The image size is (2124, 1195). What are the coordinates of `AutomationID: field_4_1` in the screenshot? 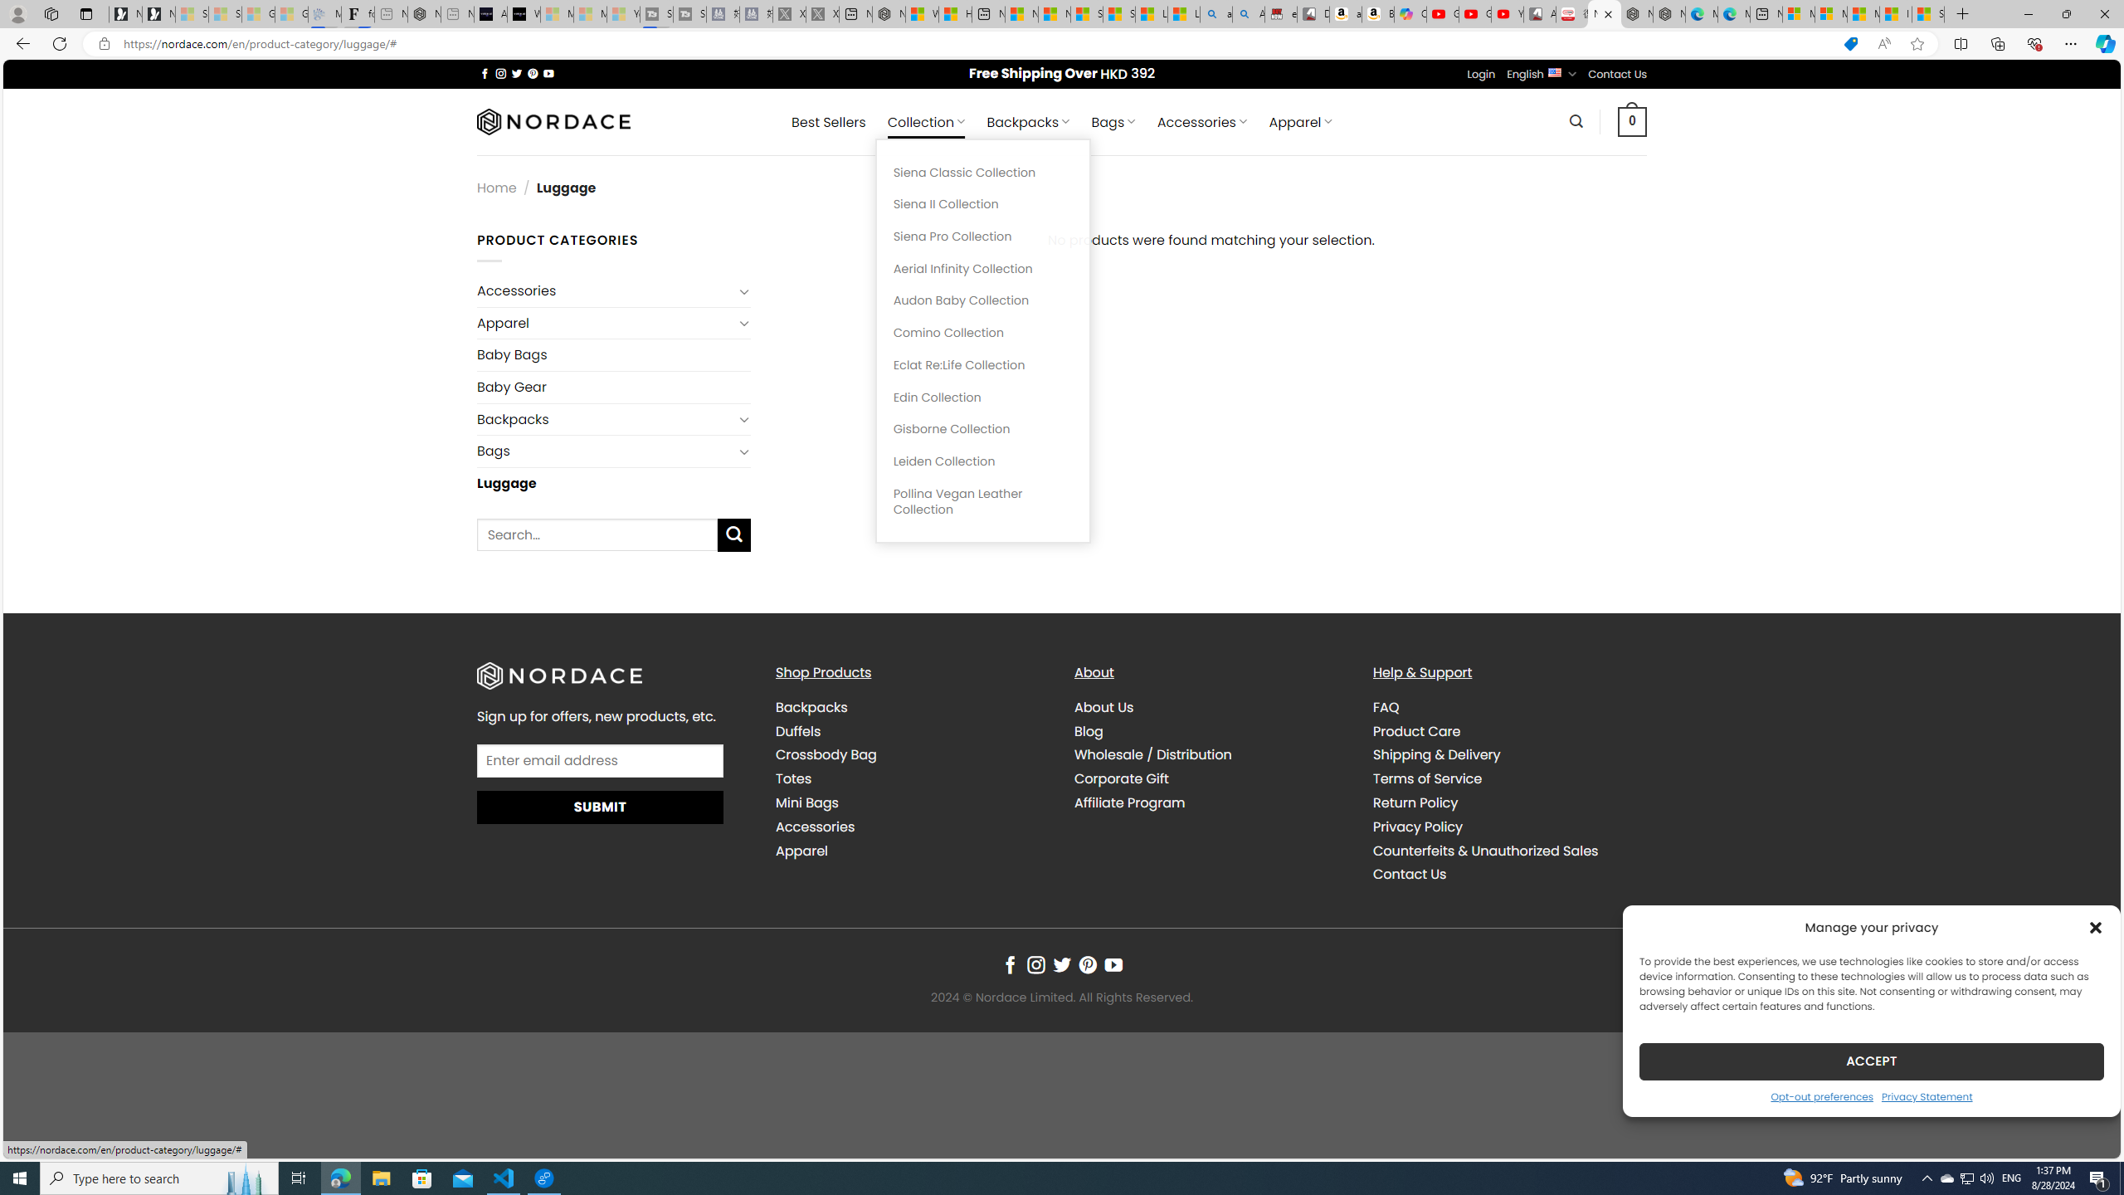 It's located at (601, 762).